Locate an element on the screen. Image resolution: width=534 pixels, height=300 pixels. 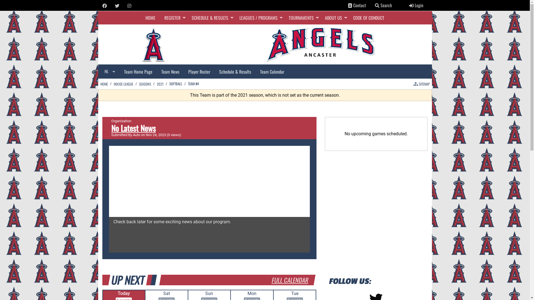
2021 is located at coordinates (160, 84).